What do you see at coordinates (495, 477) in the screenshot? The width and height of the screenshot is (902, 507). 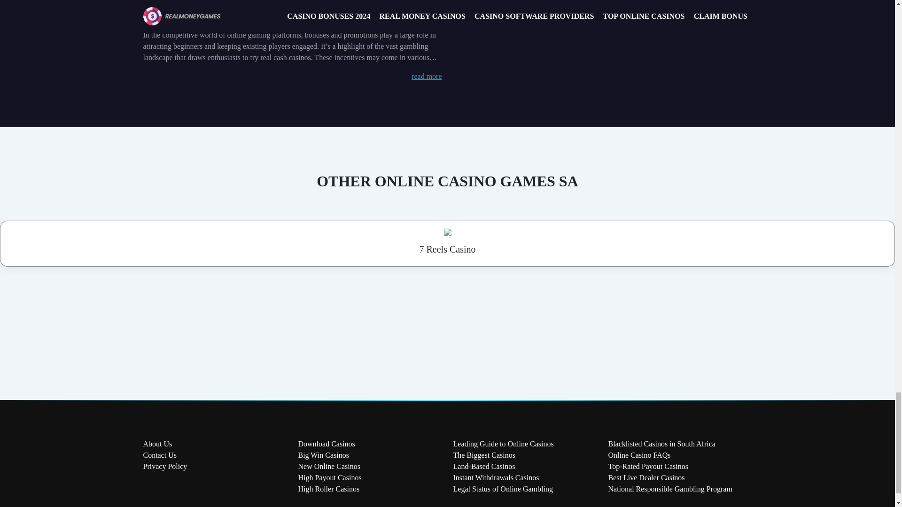 I see `Instant Withdrawals Casinos` at bounding box center [495, 477].